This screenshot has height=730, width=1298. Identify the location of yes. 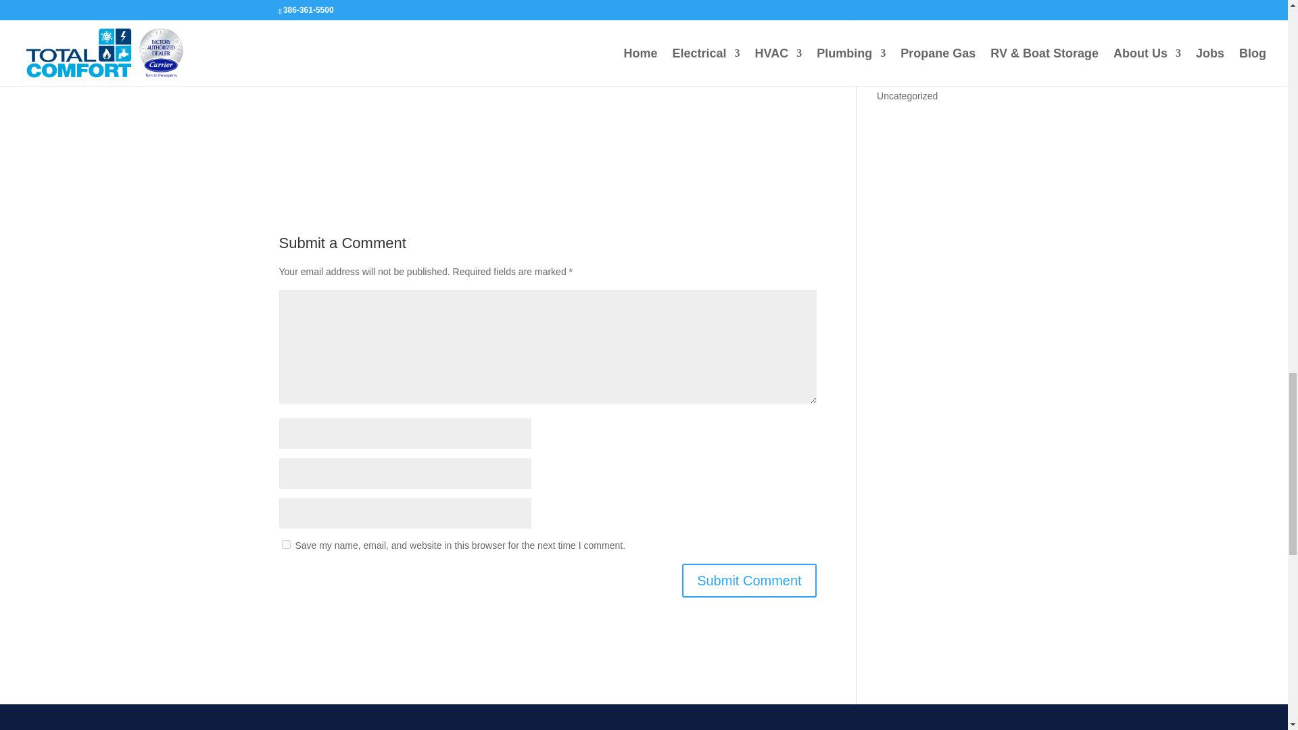
(285, 545).